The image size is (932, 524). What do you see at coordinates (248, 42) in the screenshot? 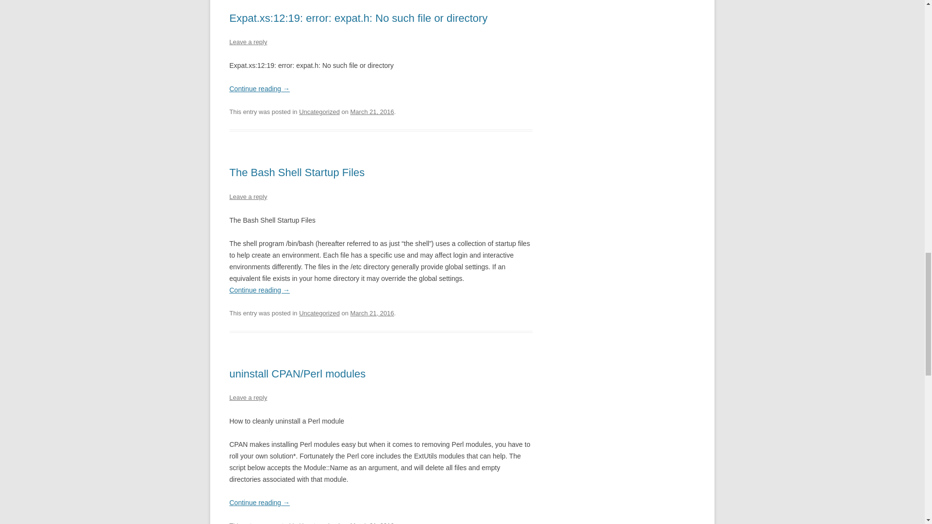
I see `Leave a reply` at bounding box center [248, 42].